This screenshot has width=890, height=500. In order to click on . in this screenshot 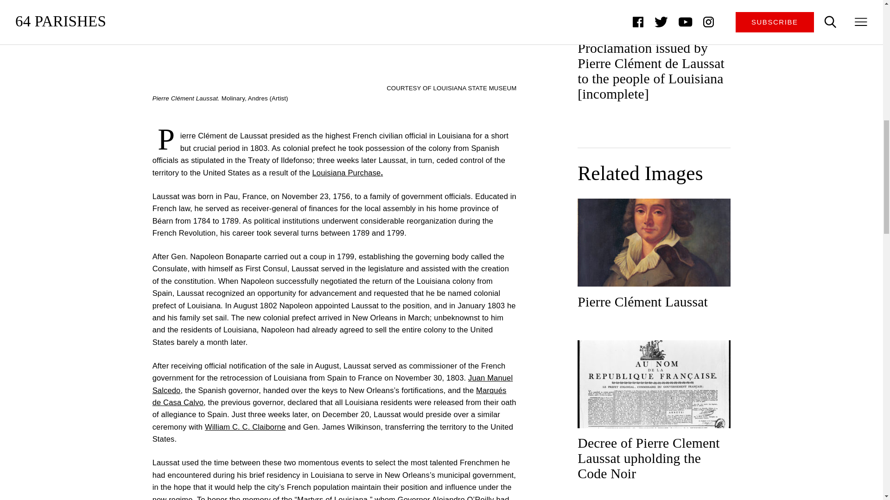, I will do `click(381, 172)`.